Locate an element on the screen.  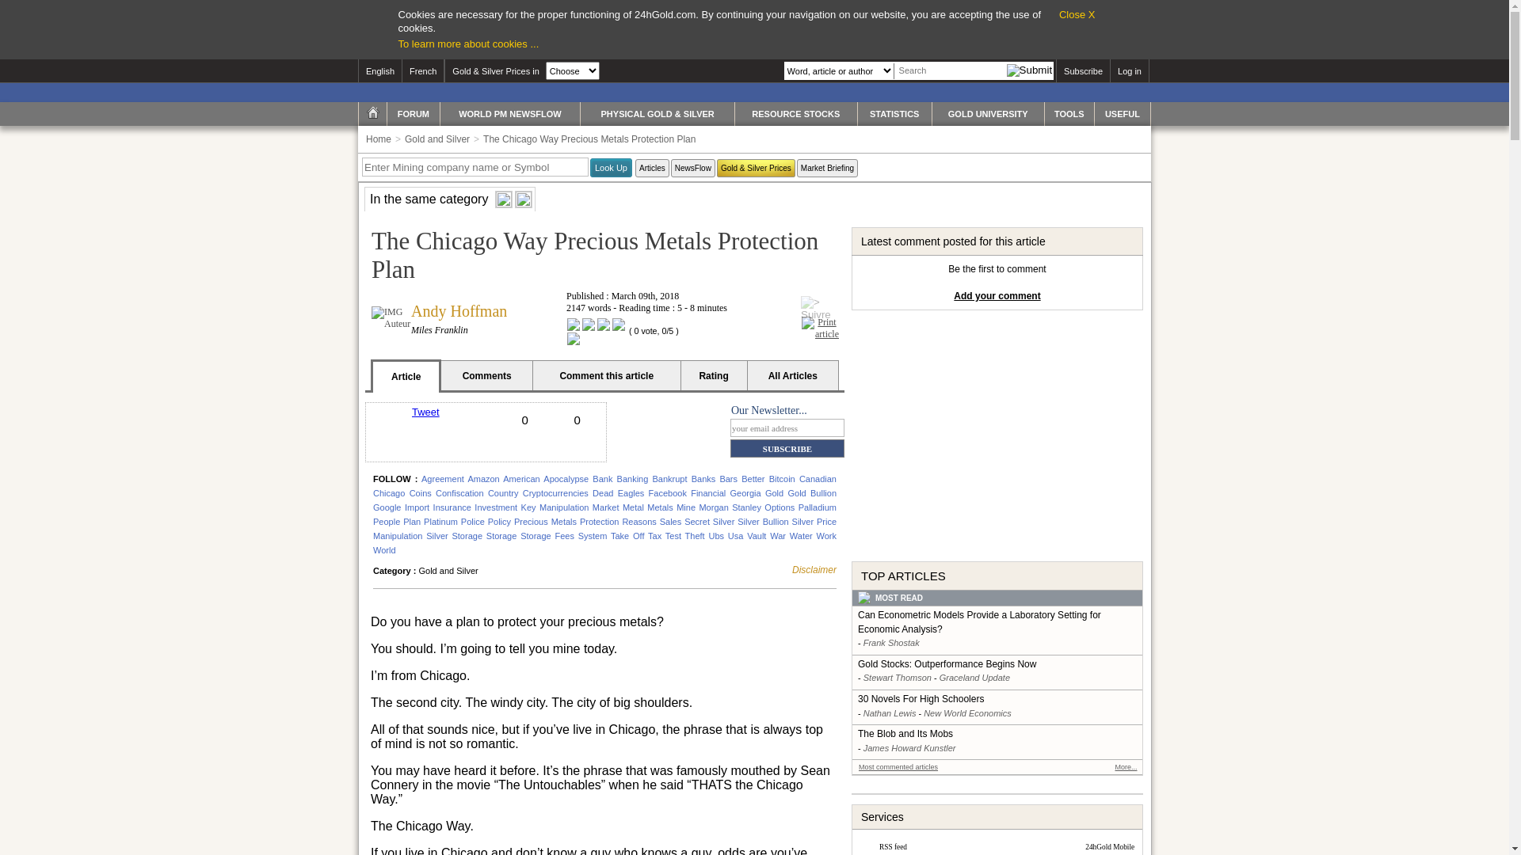
Comments is located at coordinates (486, 377).